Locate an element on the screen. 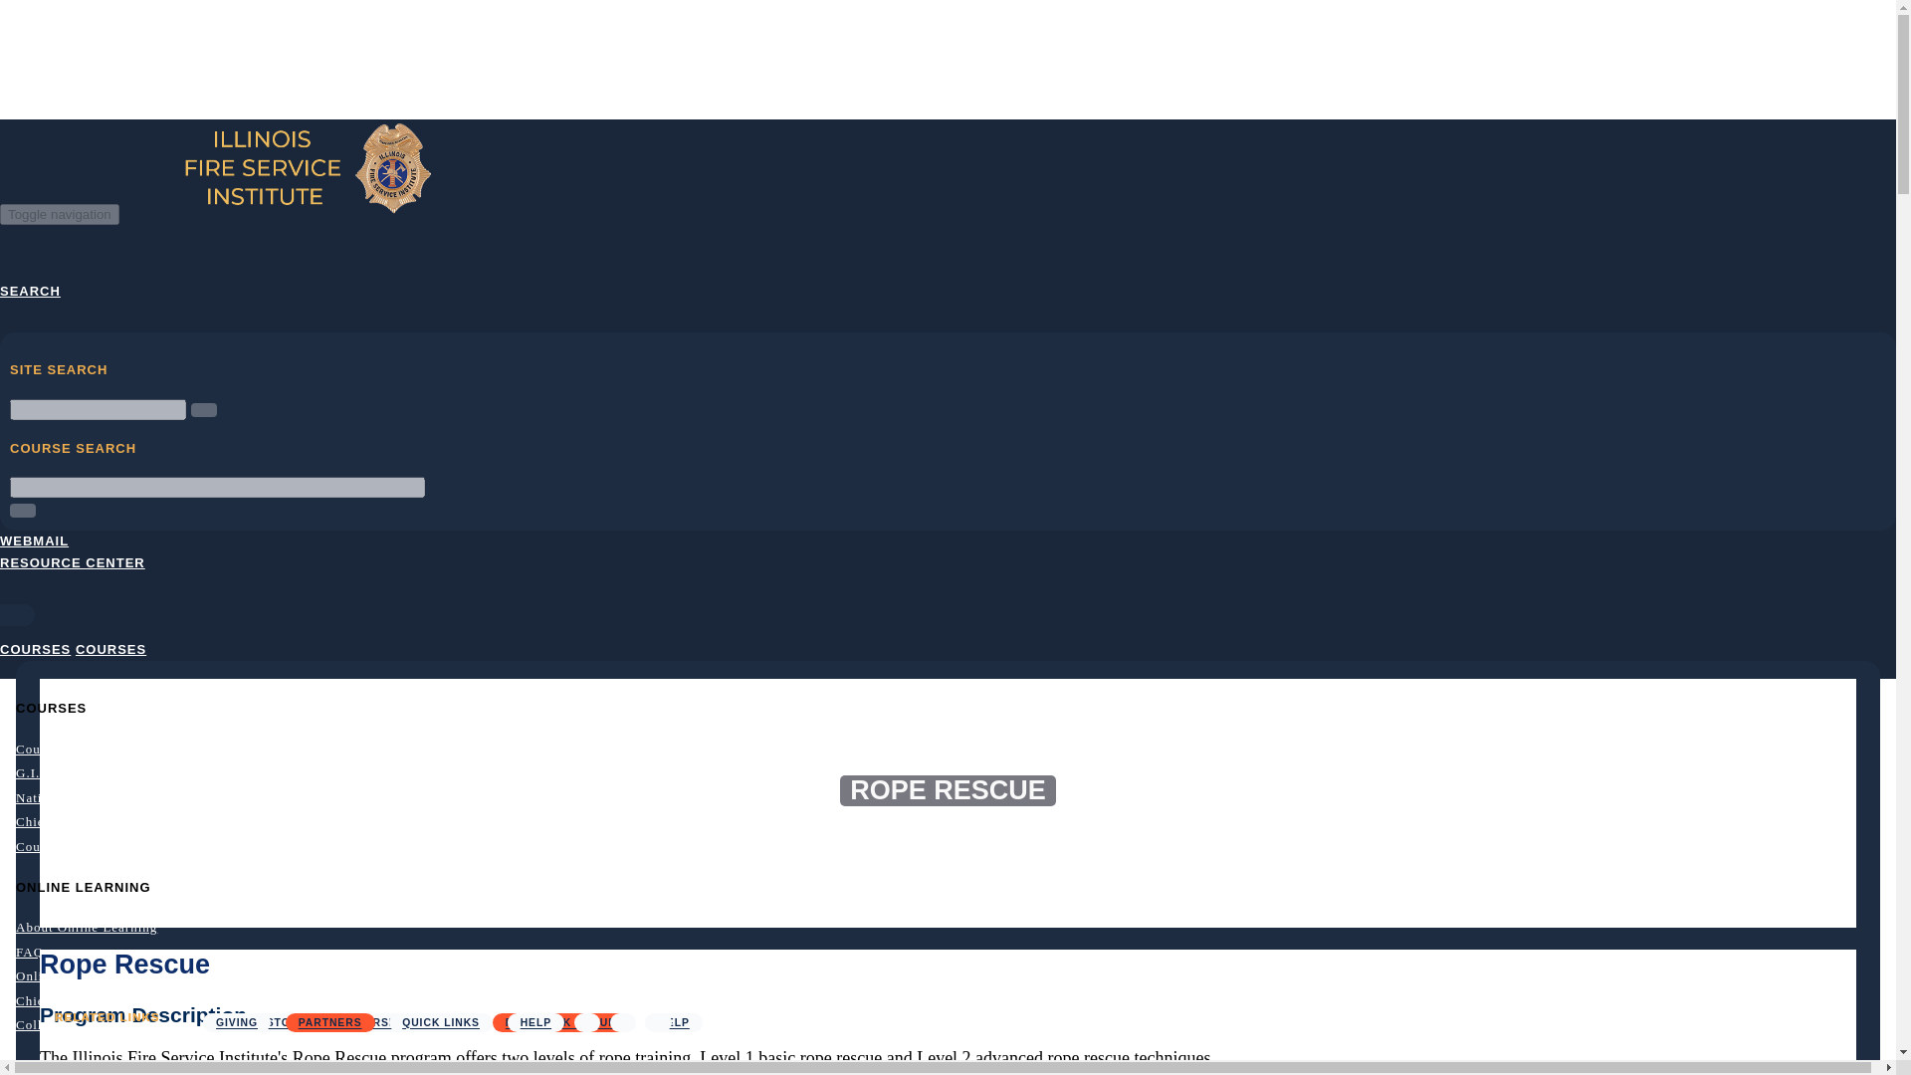  Toggle navigation is located at coordinates (60, 214).